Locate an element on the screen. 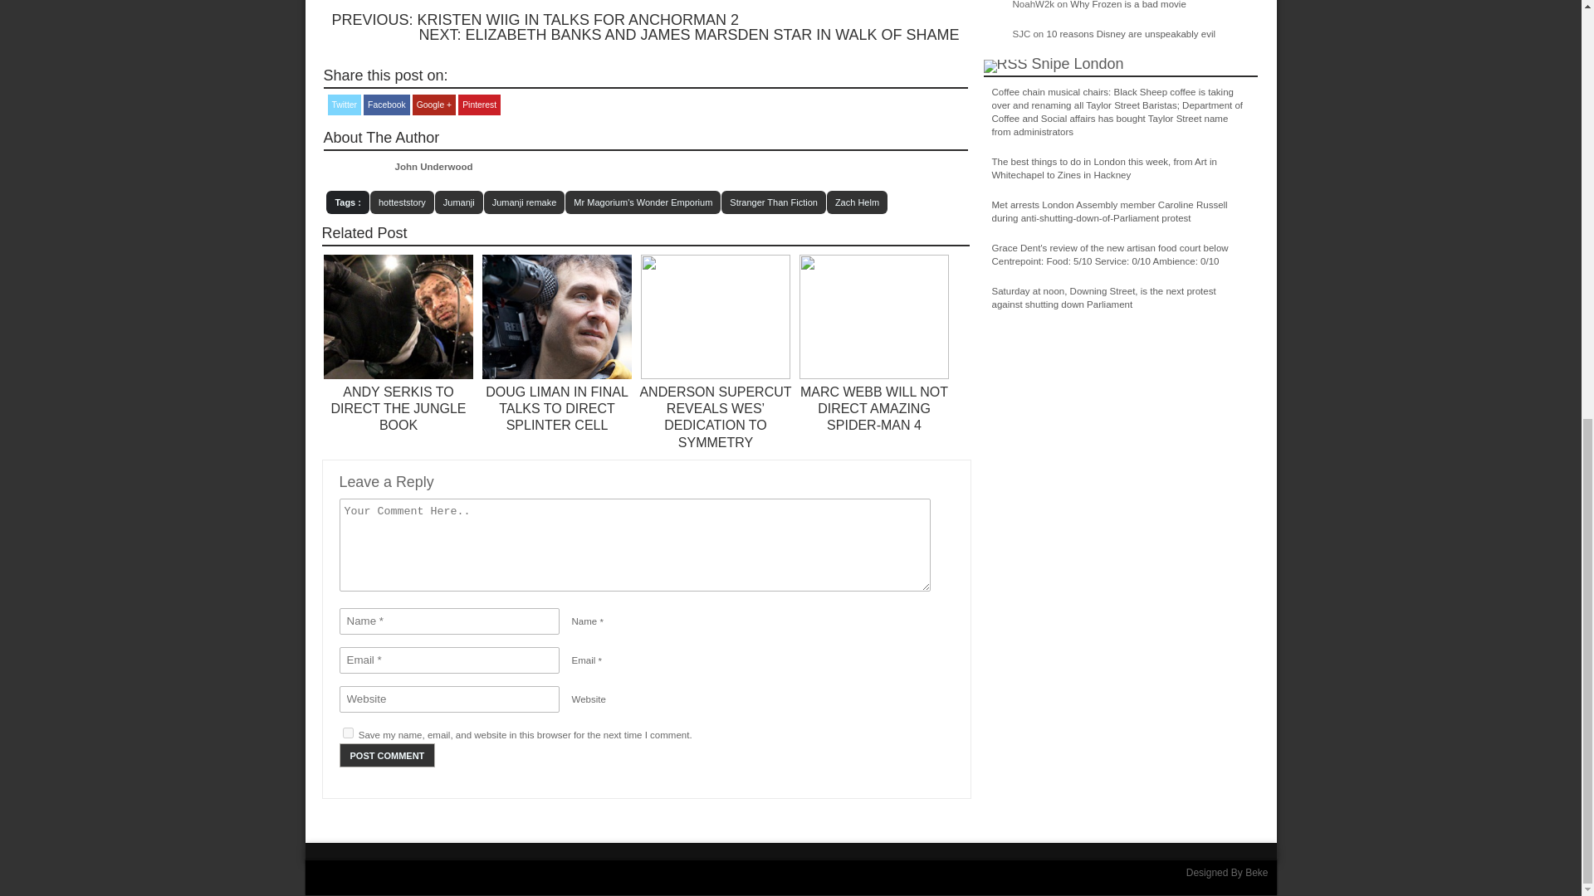 This screenshot has height=896, width=1594. Share on Pinterest! is located at coordinates (479, 105).